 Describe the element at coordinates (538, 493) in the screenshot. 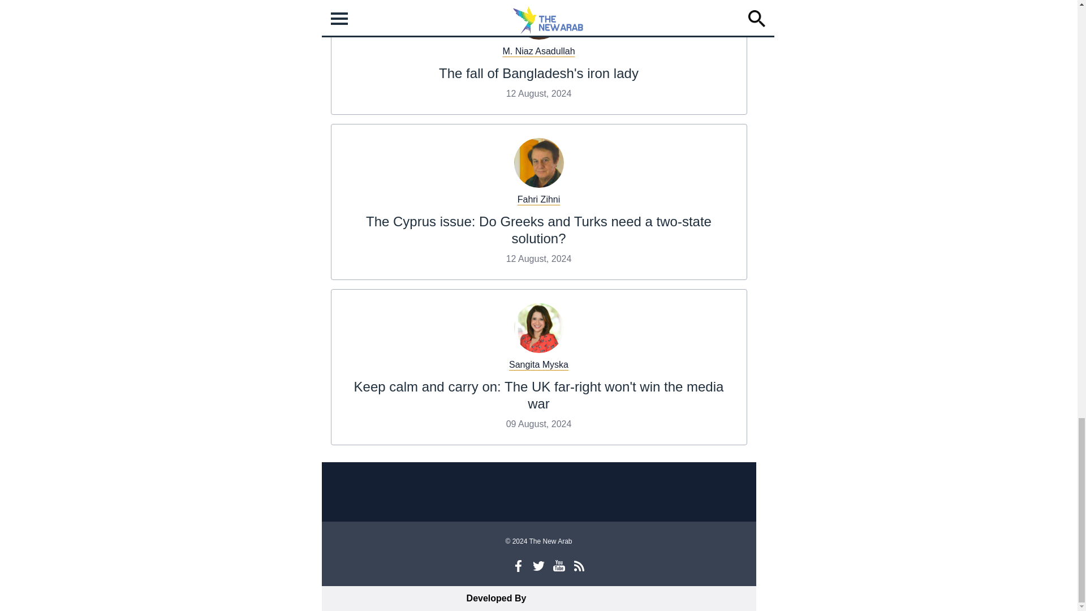

I see `The New Arab` at that location.